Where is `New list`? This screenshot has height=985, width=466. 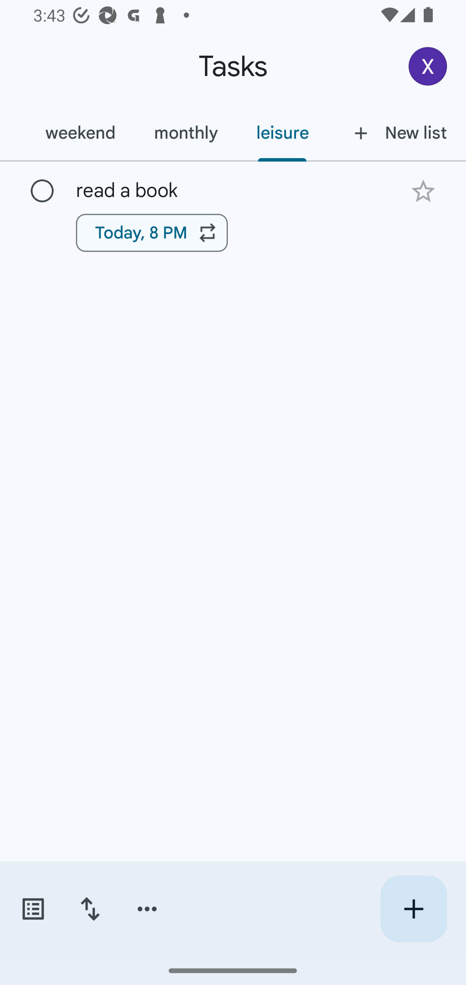
New list is located at coordinates (397, 133).